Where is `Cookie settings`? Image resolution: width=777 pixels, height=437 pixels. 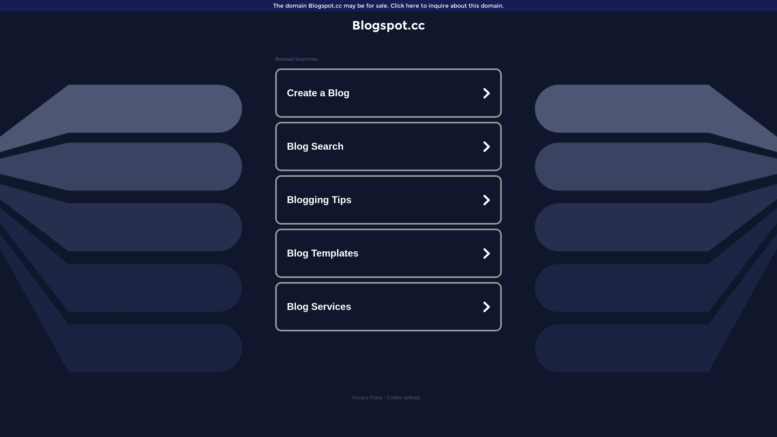
Cookie settings is located at coordinates (403, 398).